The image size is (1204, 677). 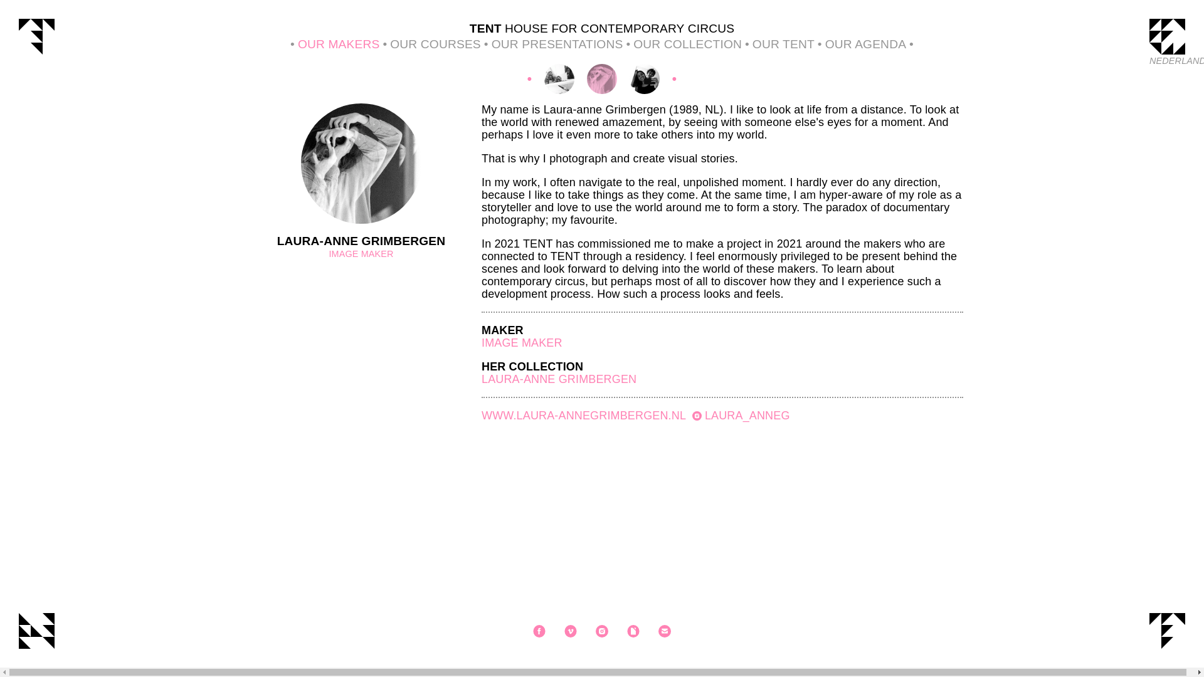 What do you see at coordinates (583, 415) in the screenshot?
I see `WWW.LAURA-ANNEGRIMBERGEN.NL` at bounding box center [583, 415].